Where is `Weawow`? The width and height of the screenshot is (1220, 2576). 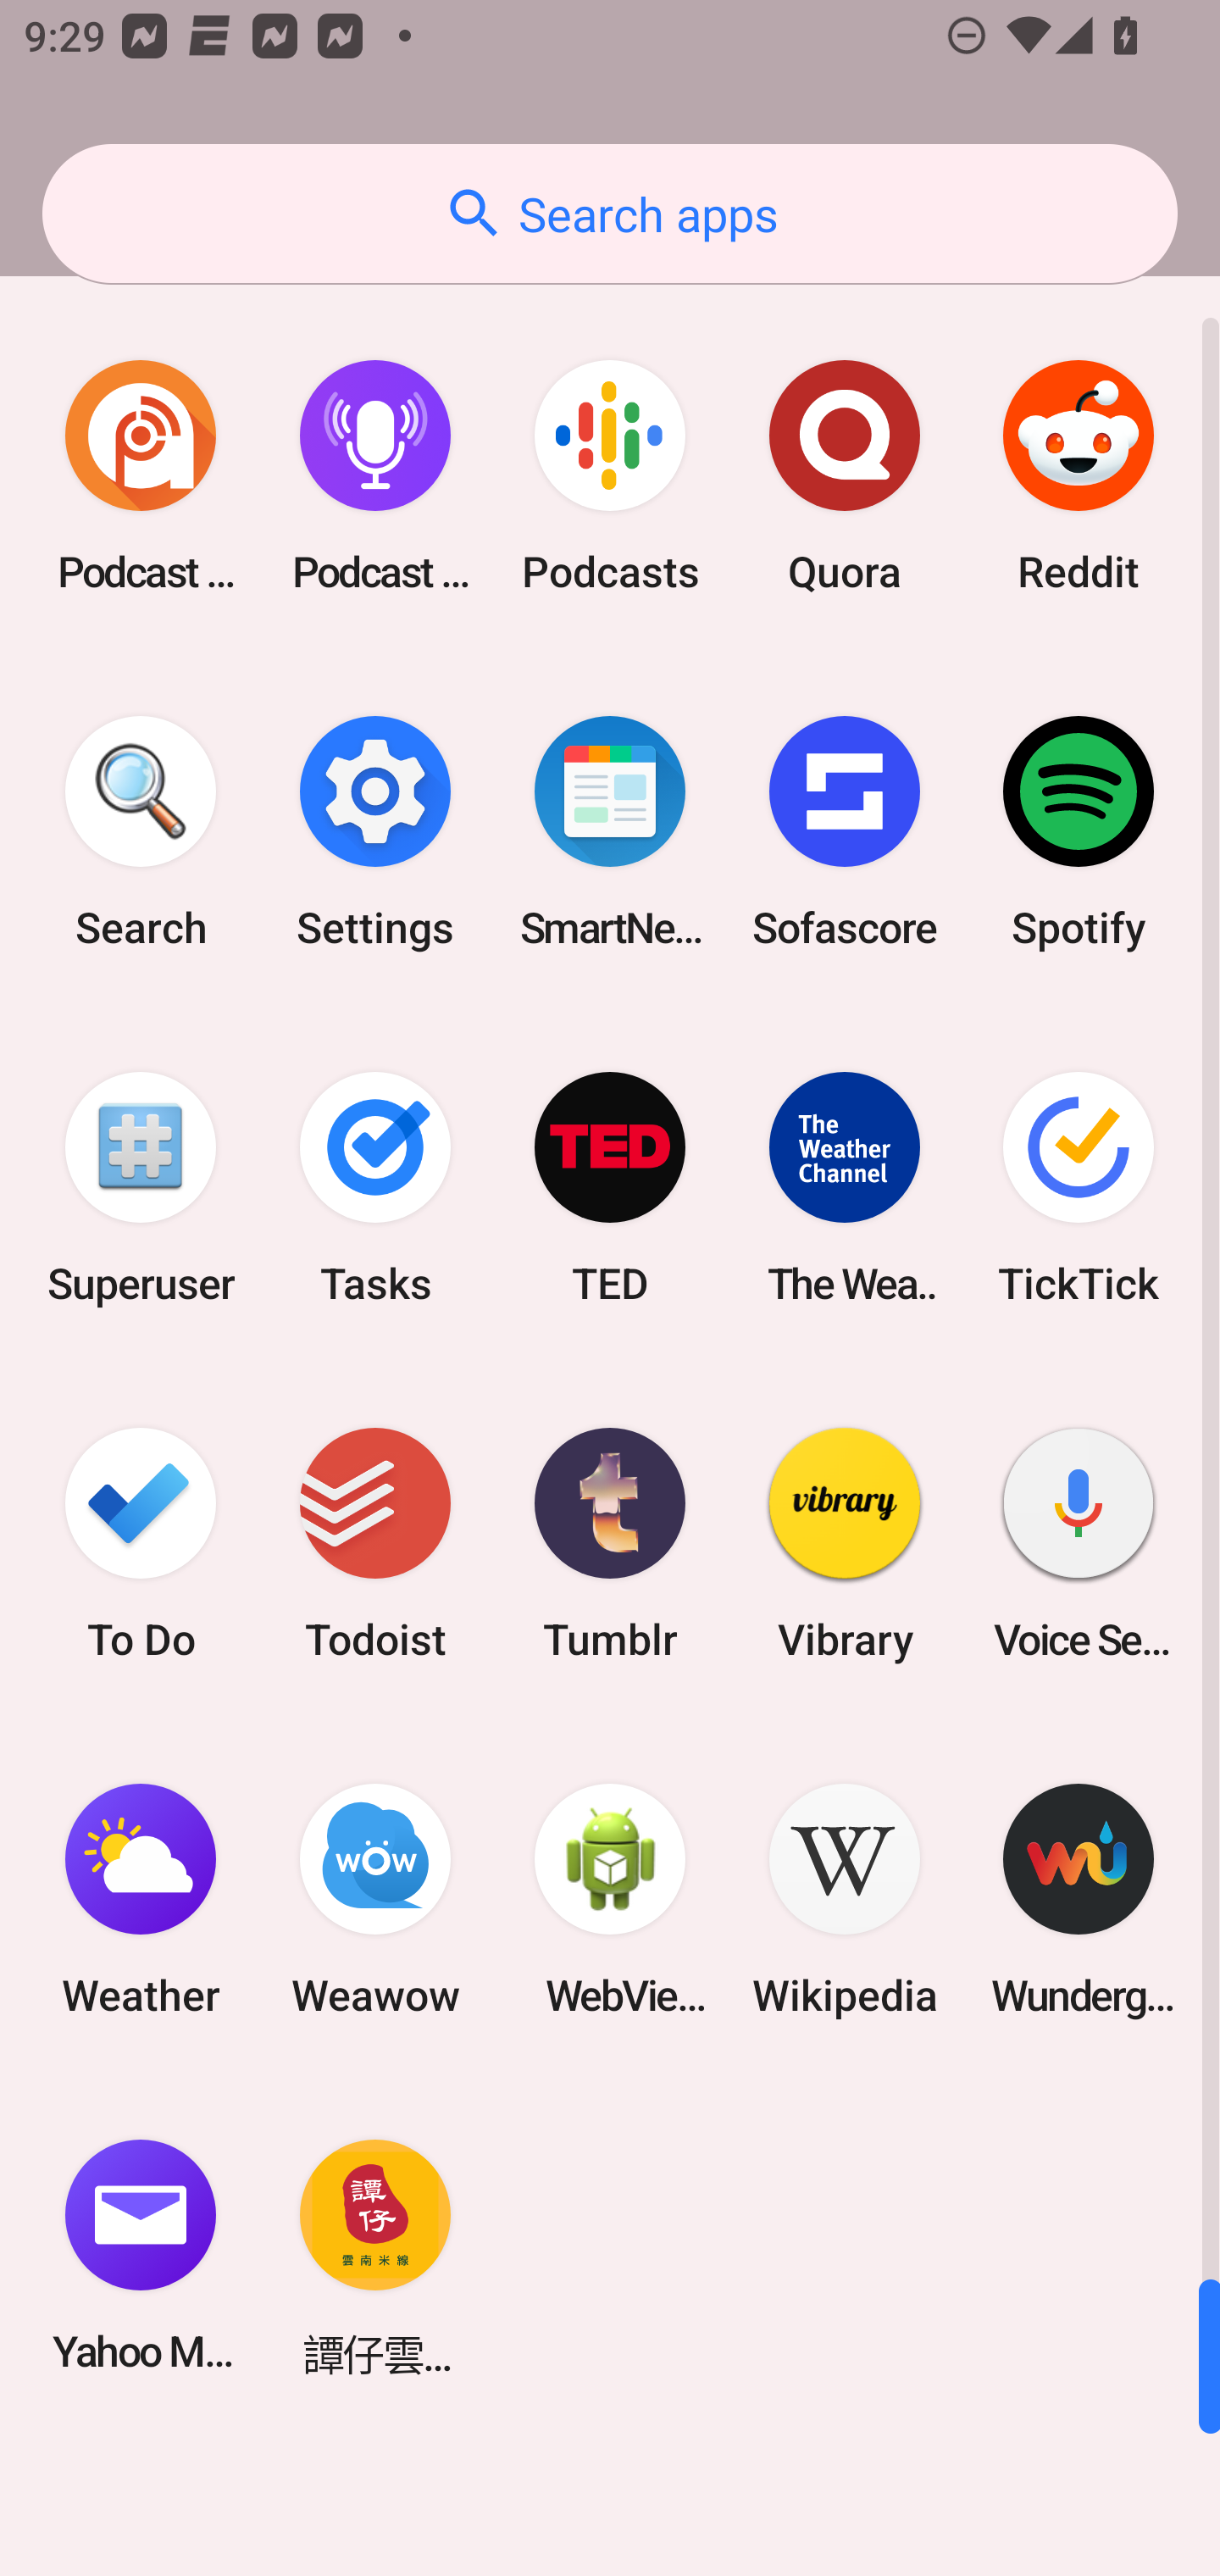 Weawow is located at coordinates (375, 1900).